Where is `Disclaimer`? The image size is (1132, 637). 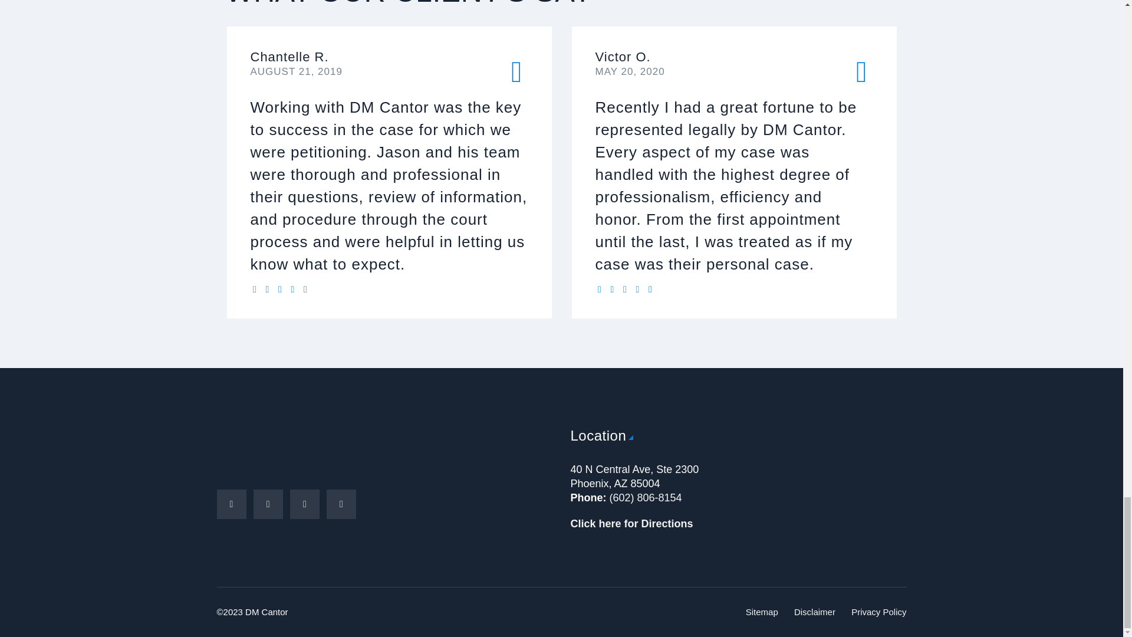
Disclaimer is located at coordinates (815, 612).